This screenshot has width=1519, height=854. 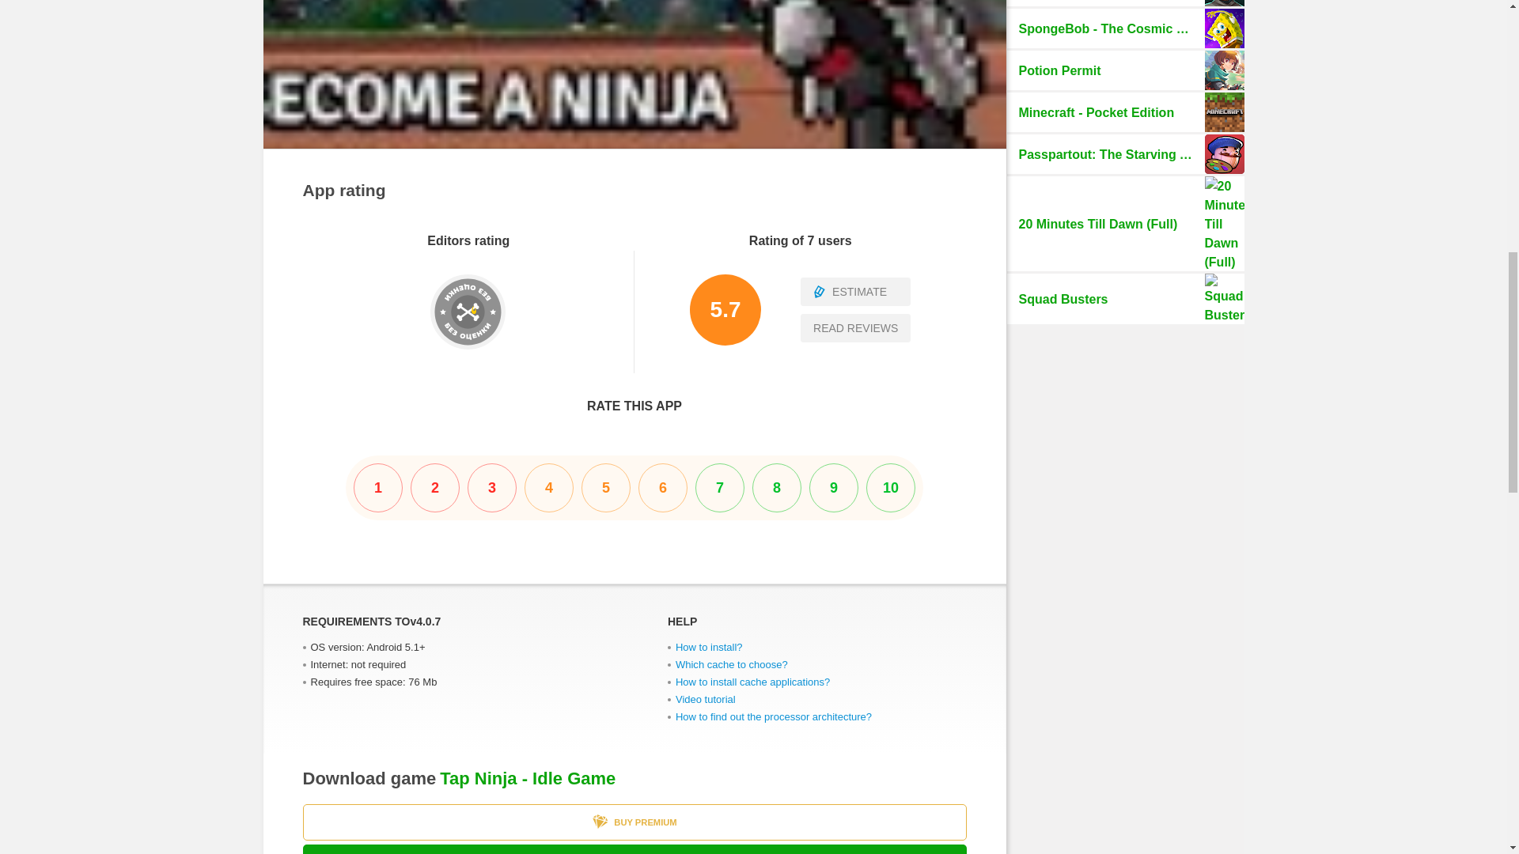 I want to click on How to find out the processor architecture?, so click(x=774, y=716).